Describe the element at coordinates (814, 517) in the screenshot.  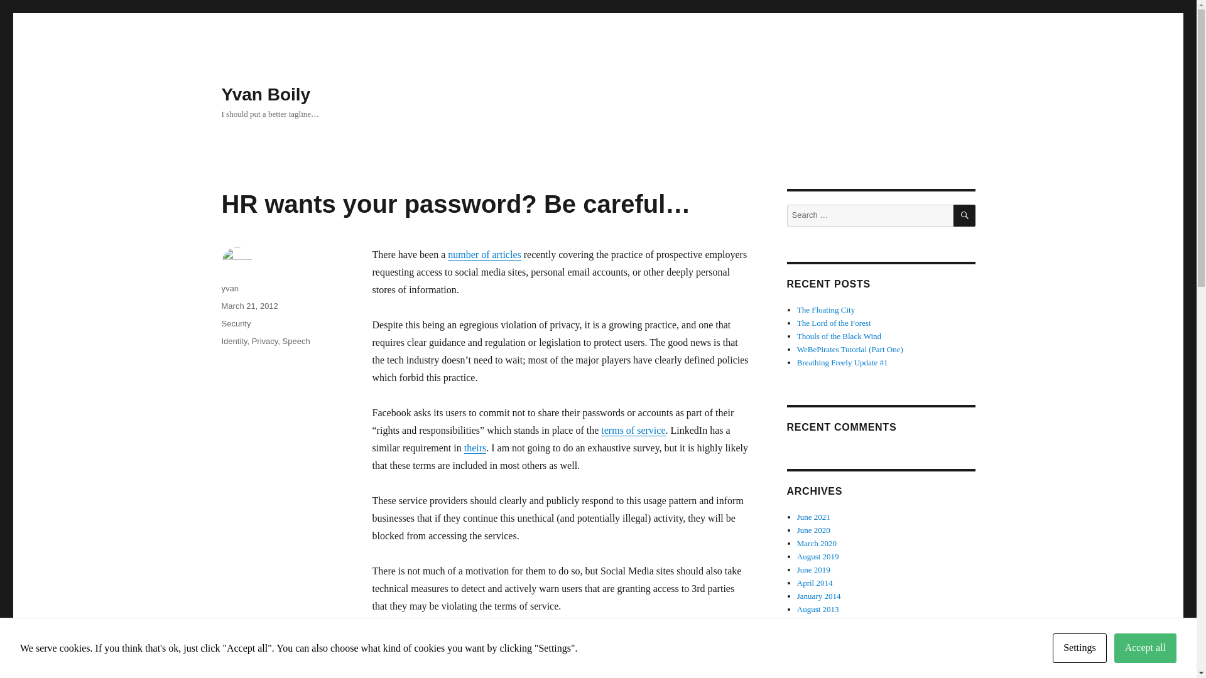
I see `June 2021` at that location.